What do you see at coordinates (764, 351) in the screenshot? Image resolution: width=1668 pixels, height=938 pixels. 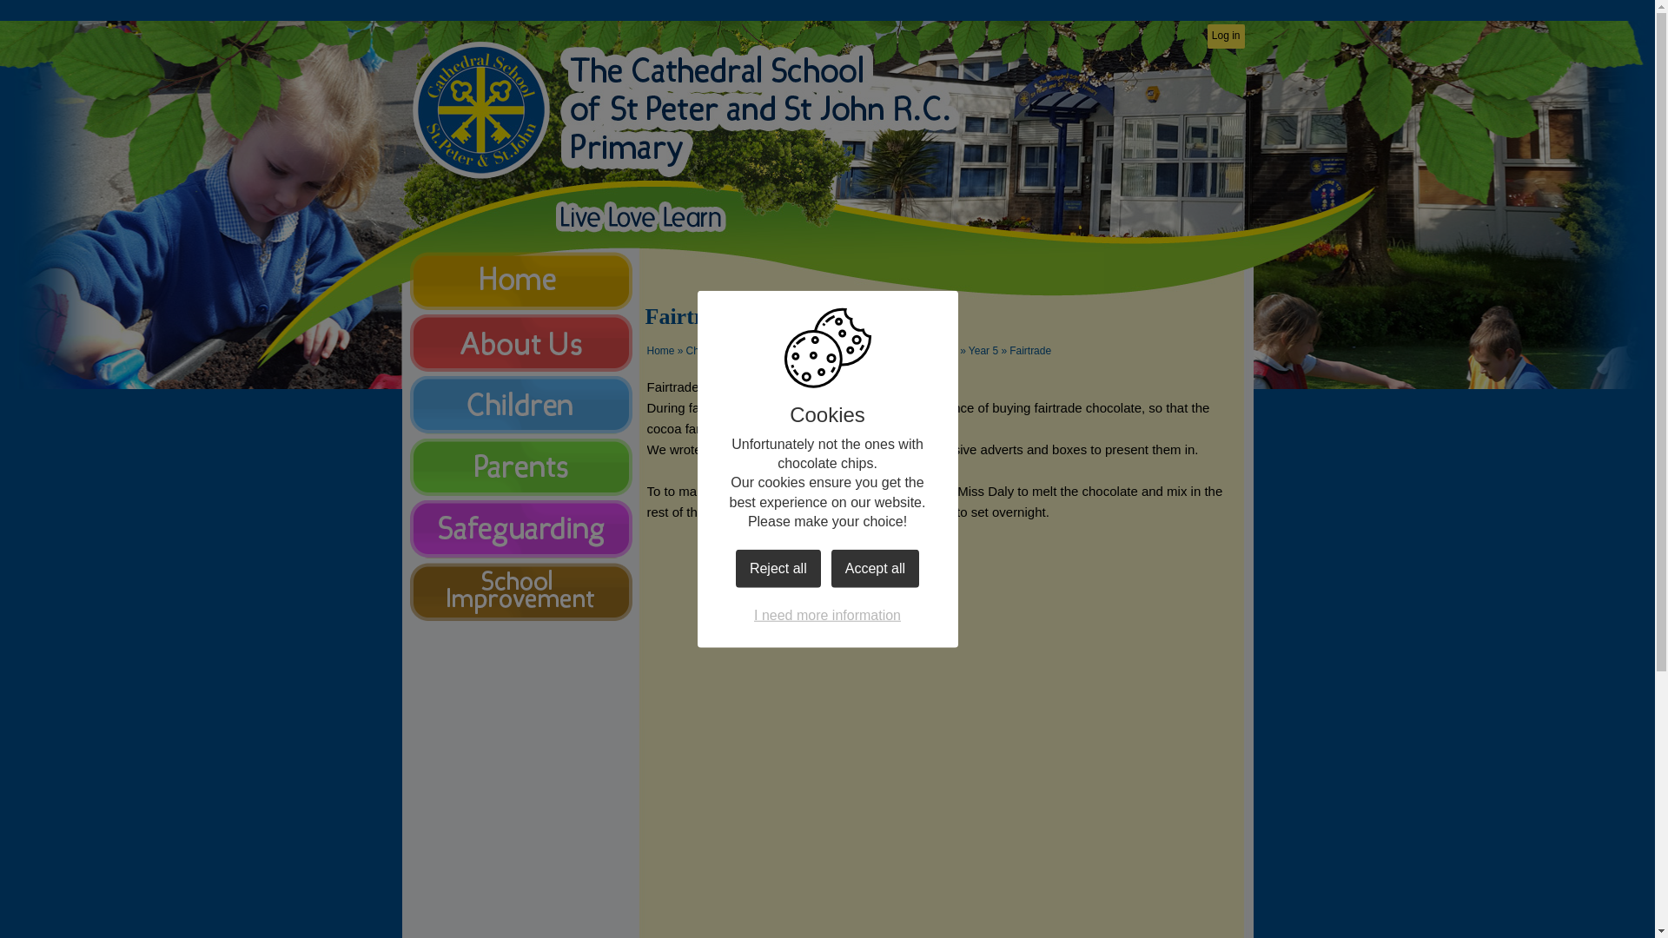 I see `Class Pages` at bounding box center [764, 351].